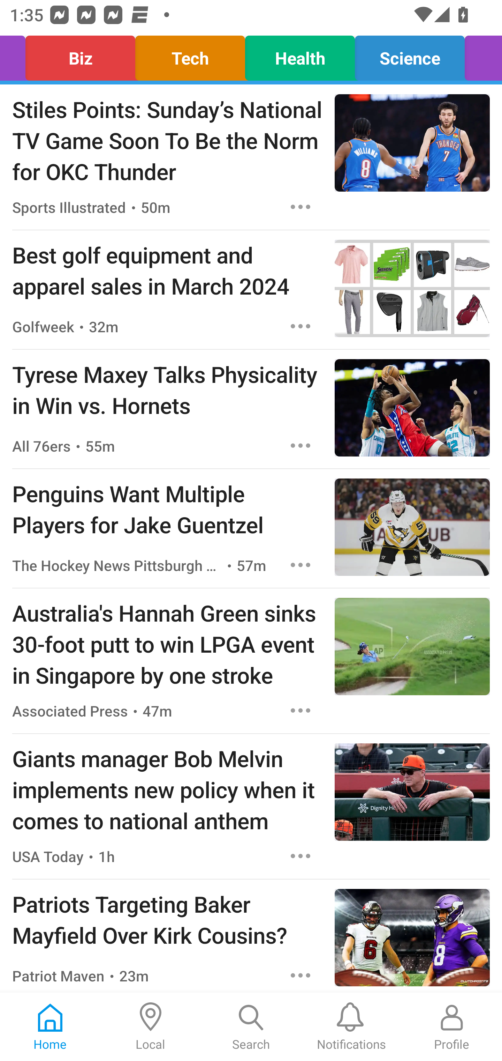  Describe the element at coordinates (300, 55) in the screenshot. I see `Health` at that location.